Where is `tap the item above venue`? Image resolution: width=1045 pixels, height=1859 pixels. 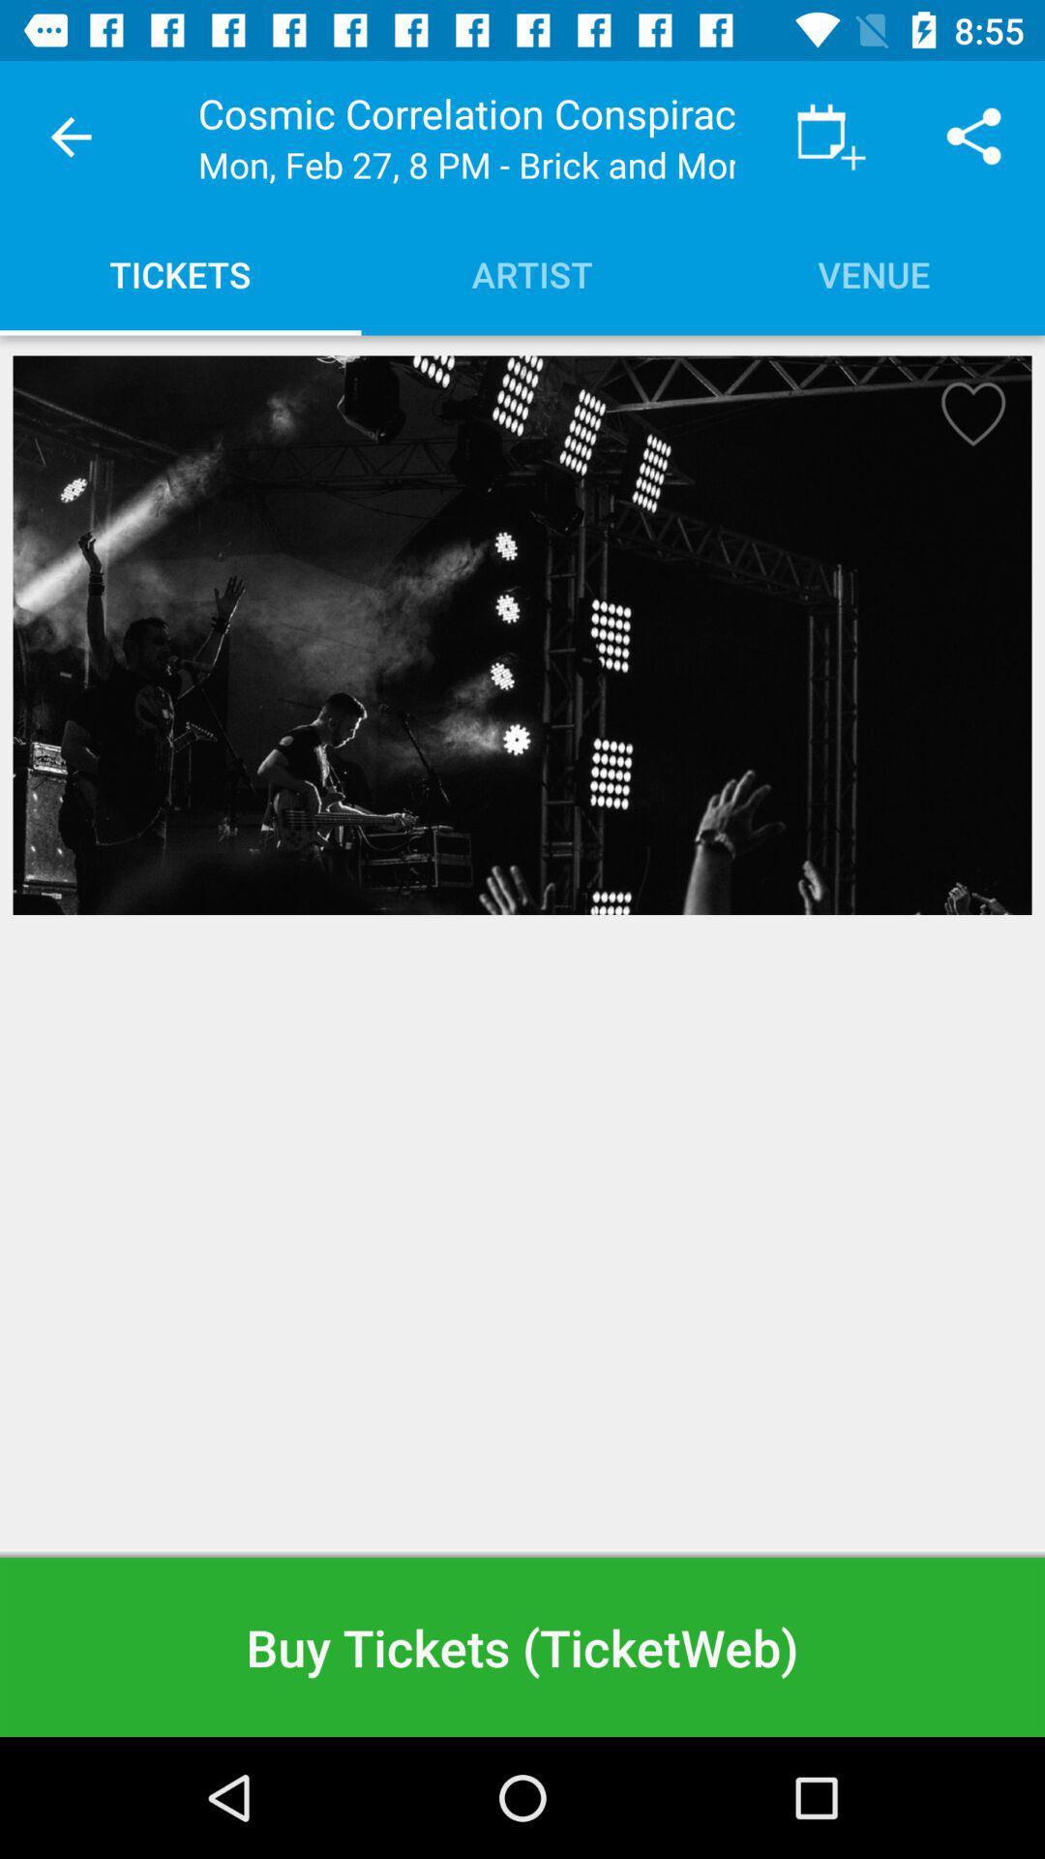 tap the item above venue is located at coordinates (831, 137).